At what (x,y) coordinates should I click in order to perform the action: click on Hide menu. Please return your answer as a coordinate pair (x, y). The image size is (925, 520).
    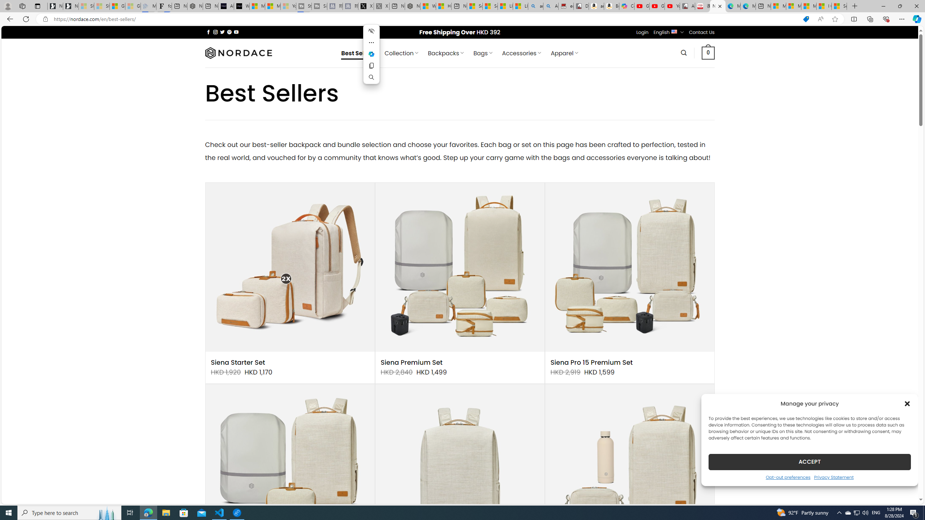
    Looking at the image, I should click on (371, 31).